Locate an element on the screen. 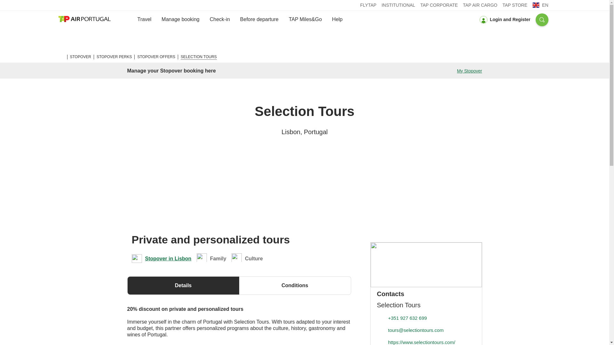  TAP STORE is located at coordinates (515, 5).